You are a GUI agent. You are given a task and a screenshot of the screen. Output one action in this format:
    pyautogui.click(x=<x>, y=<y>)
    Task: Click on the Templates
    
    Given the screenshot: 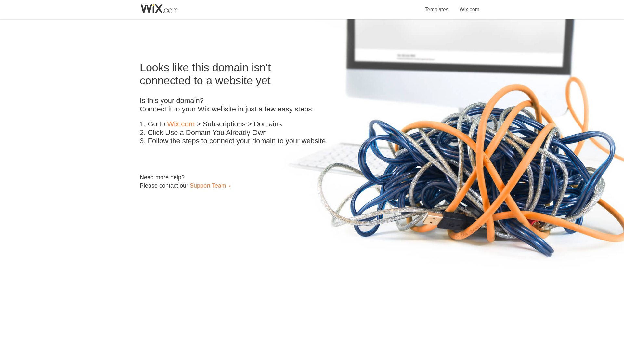 What is the action you would take?
    pyautogui.click(x=437, y=6)
    